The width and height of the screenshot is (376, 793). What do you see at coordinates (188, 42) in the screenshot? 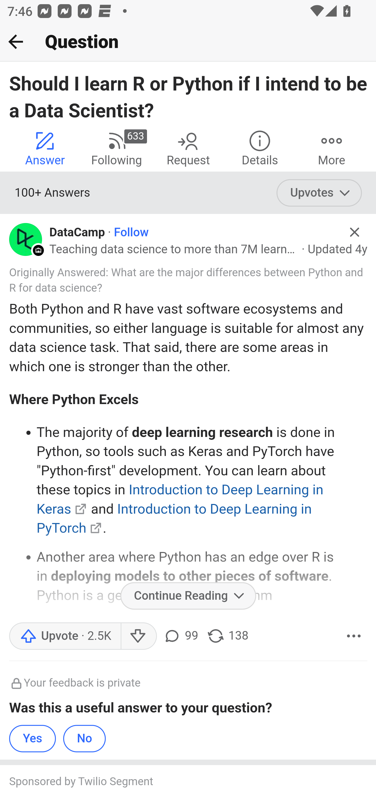
I see `Back Question` at bounding box center [188, 42].